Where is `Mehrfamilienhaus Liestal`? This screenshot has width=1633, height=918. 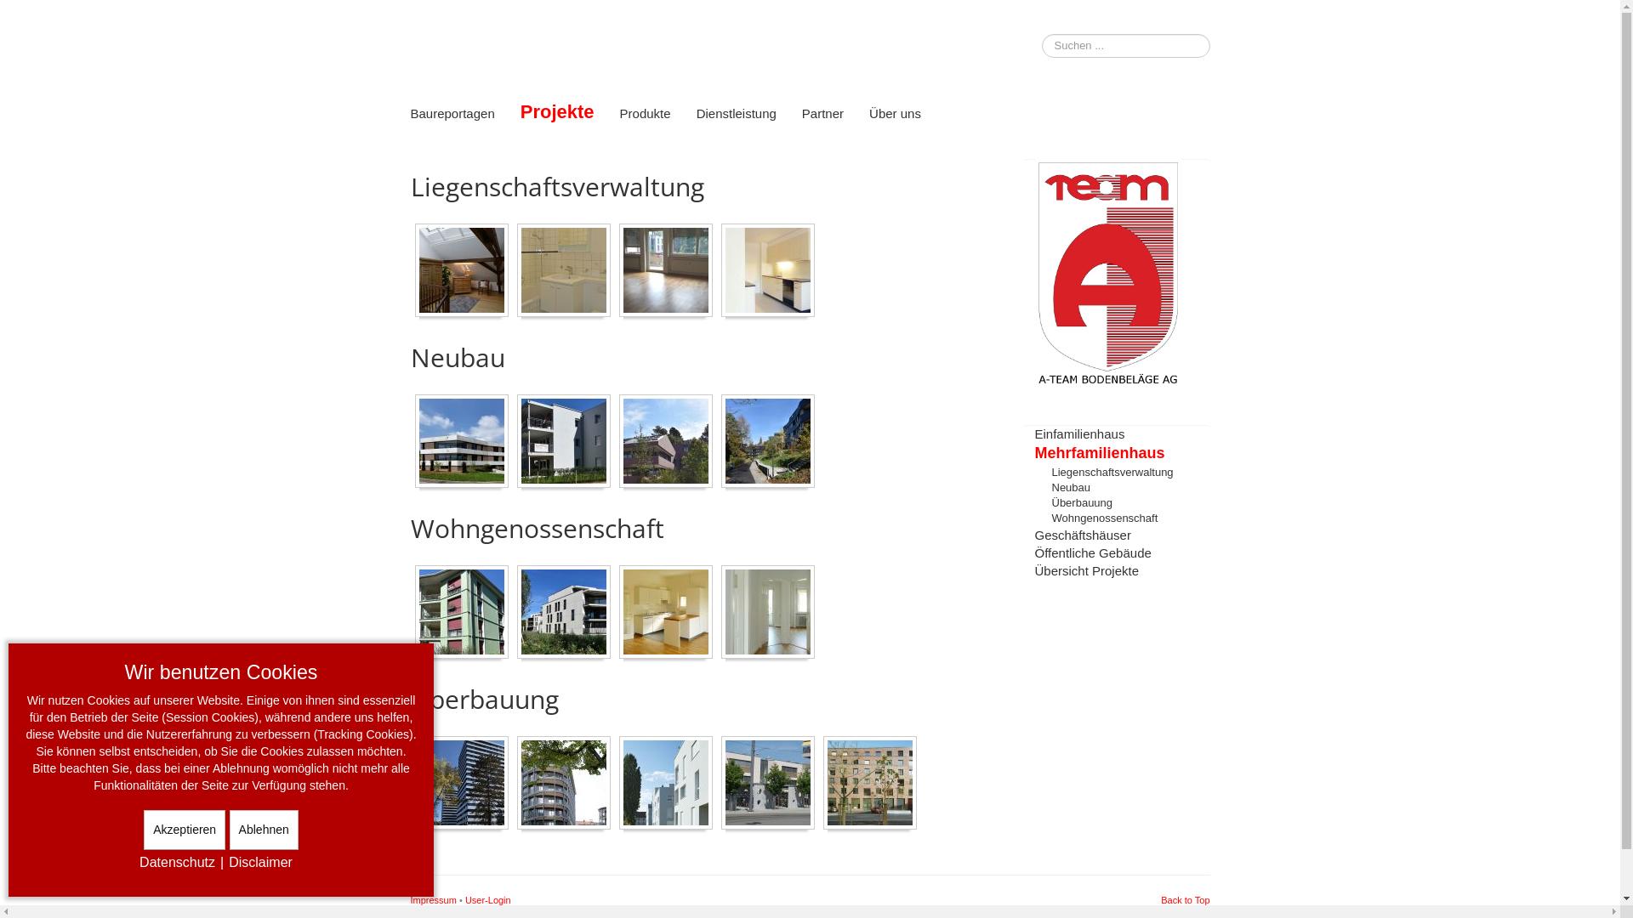
Mehrfamilienhaus Liestal is located at coordinates (564, 441).